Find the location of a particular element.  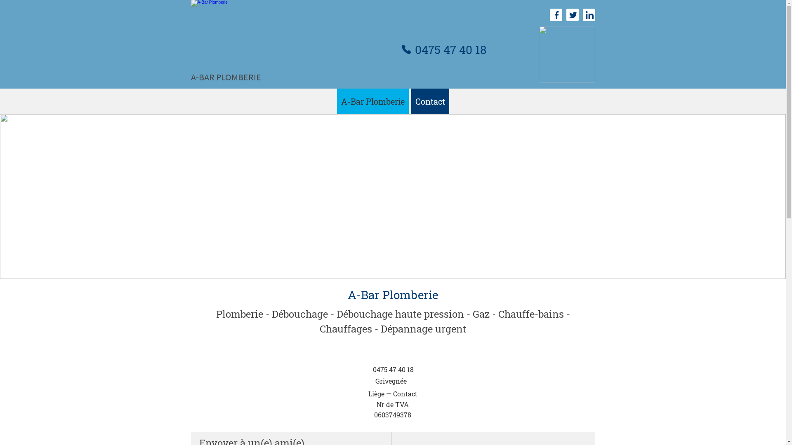

A-BAR PLOMBERIE is located at coordinates (226, 77).